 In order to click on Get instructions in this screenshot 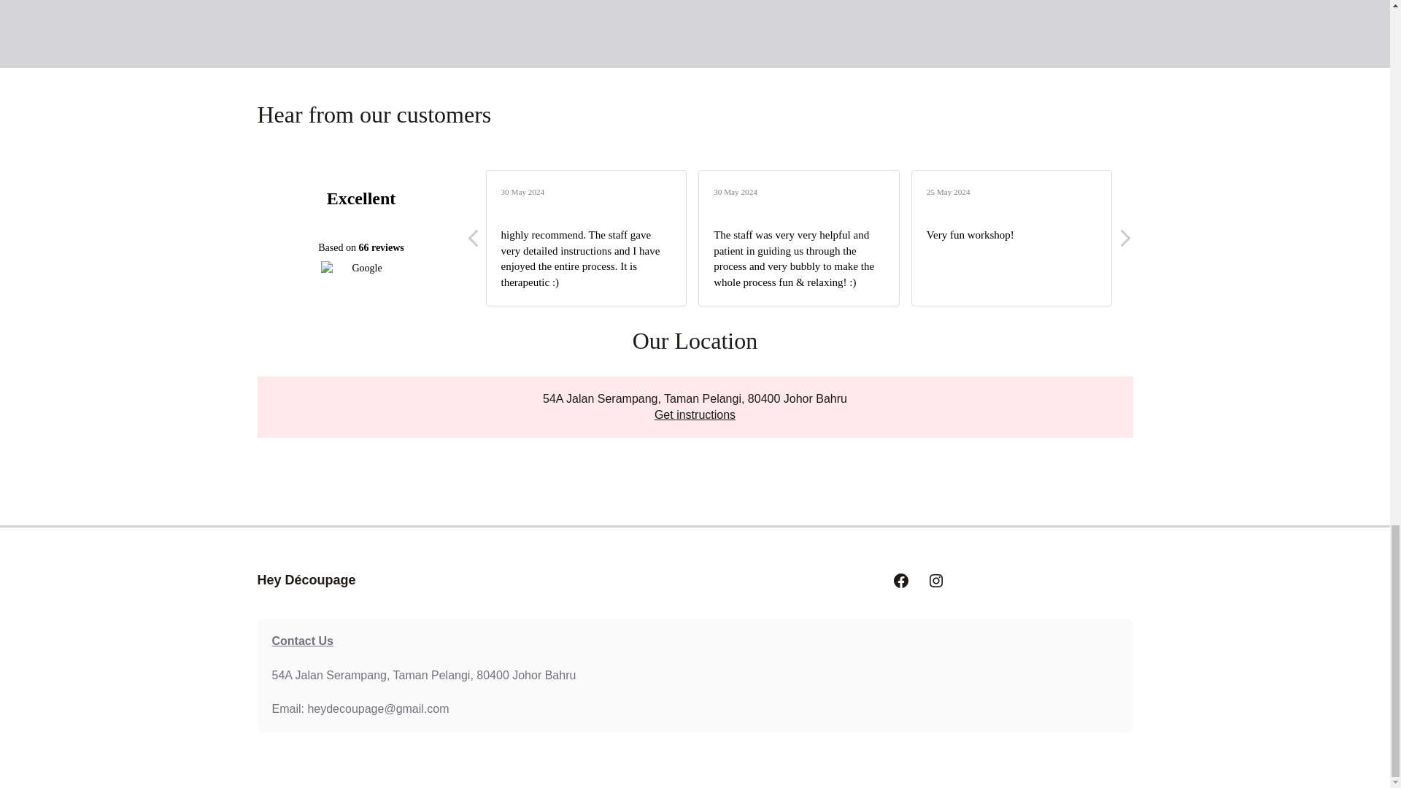, I will do `click(695, 414)`.